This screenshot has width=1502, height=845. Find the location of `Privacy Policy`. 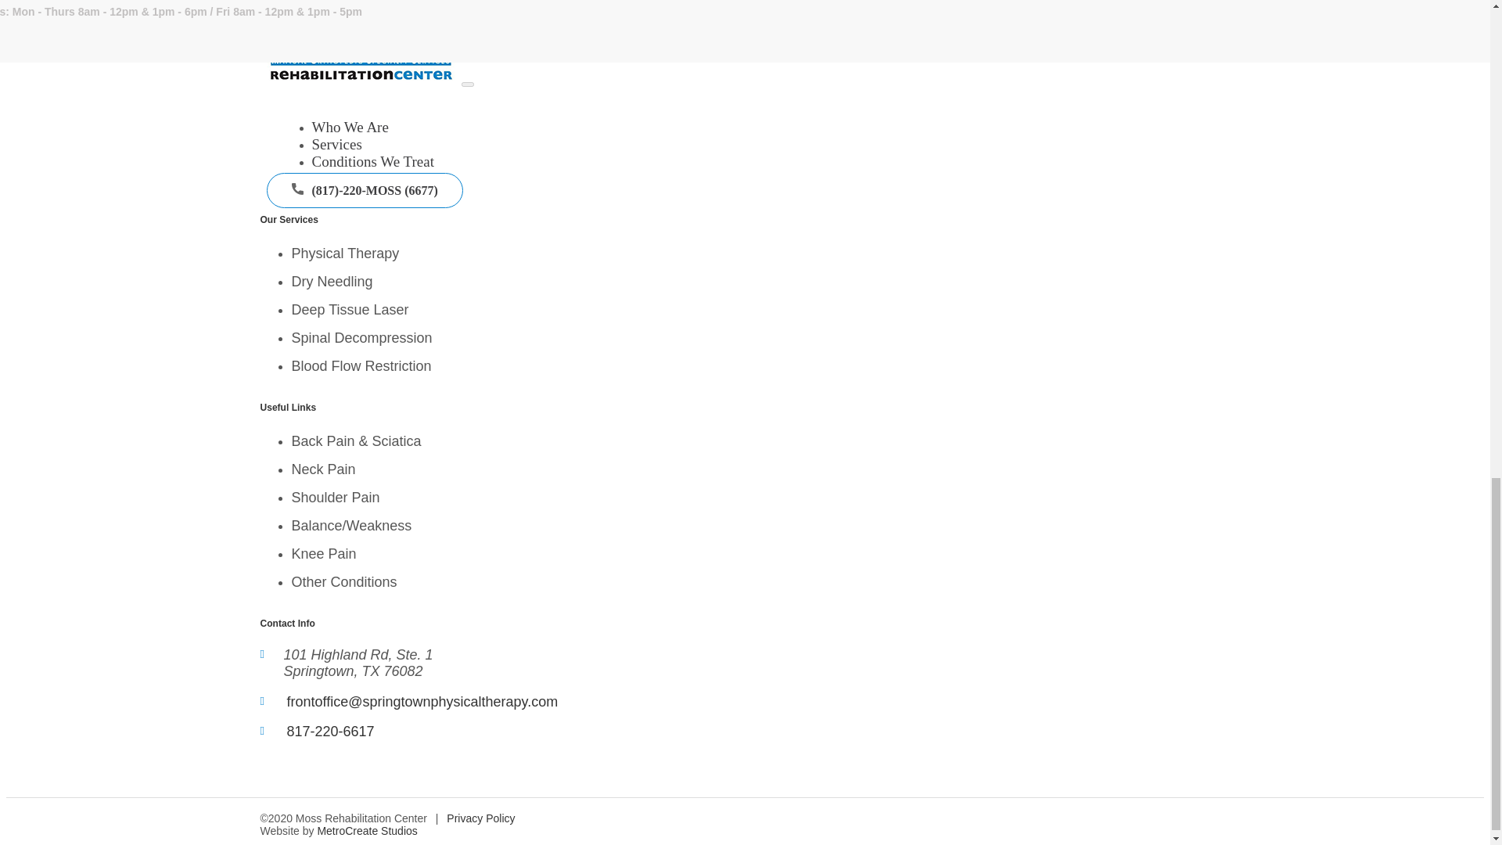

Privacy Policy is located at coordinates (480, 818).